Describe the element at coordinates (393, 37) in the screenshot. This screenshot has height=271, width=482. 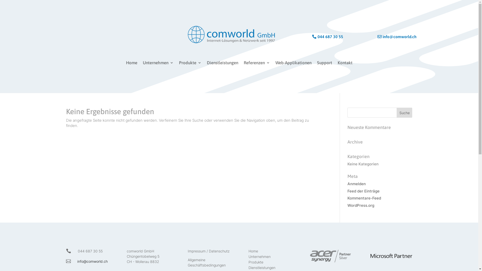
I see `info@comworld.ch` at that location.